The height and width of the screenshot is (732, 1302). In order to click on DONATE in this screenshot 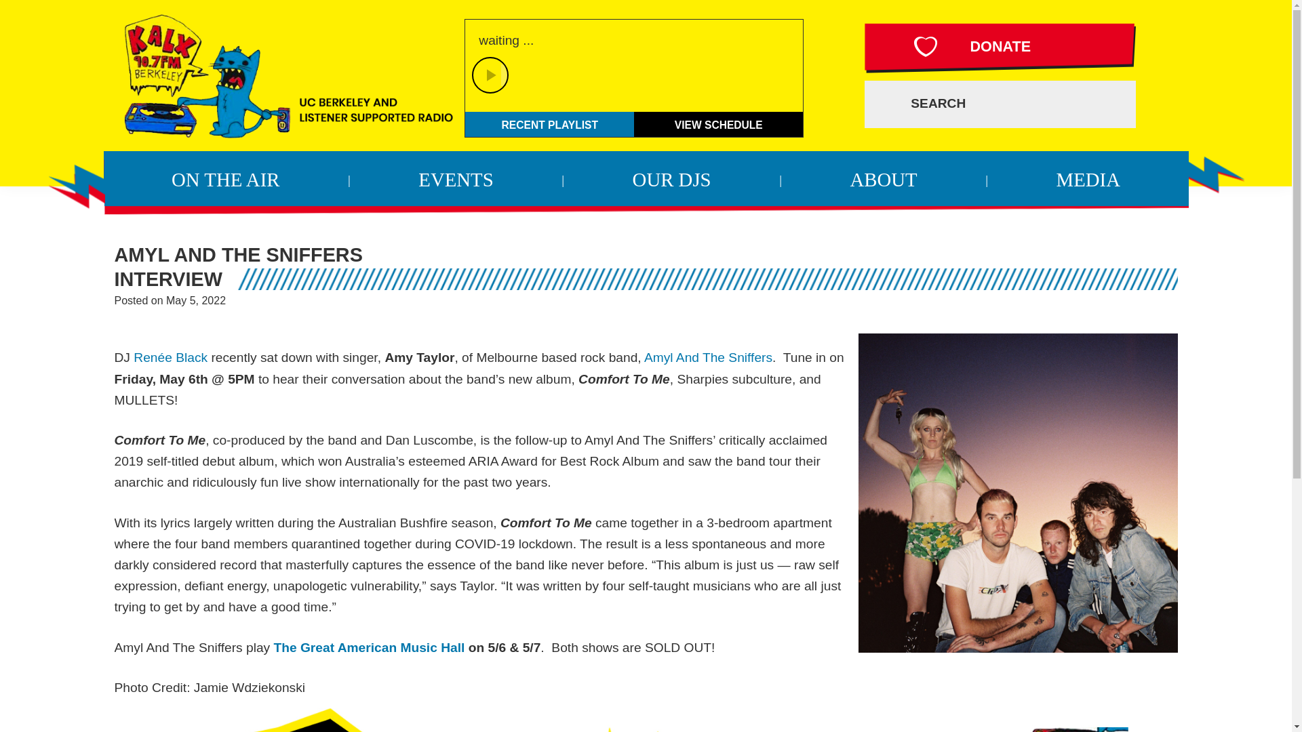, I will do `click(1000, 47)`.